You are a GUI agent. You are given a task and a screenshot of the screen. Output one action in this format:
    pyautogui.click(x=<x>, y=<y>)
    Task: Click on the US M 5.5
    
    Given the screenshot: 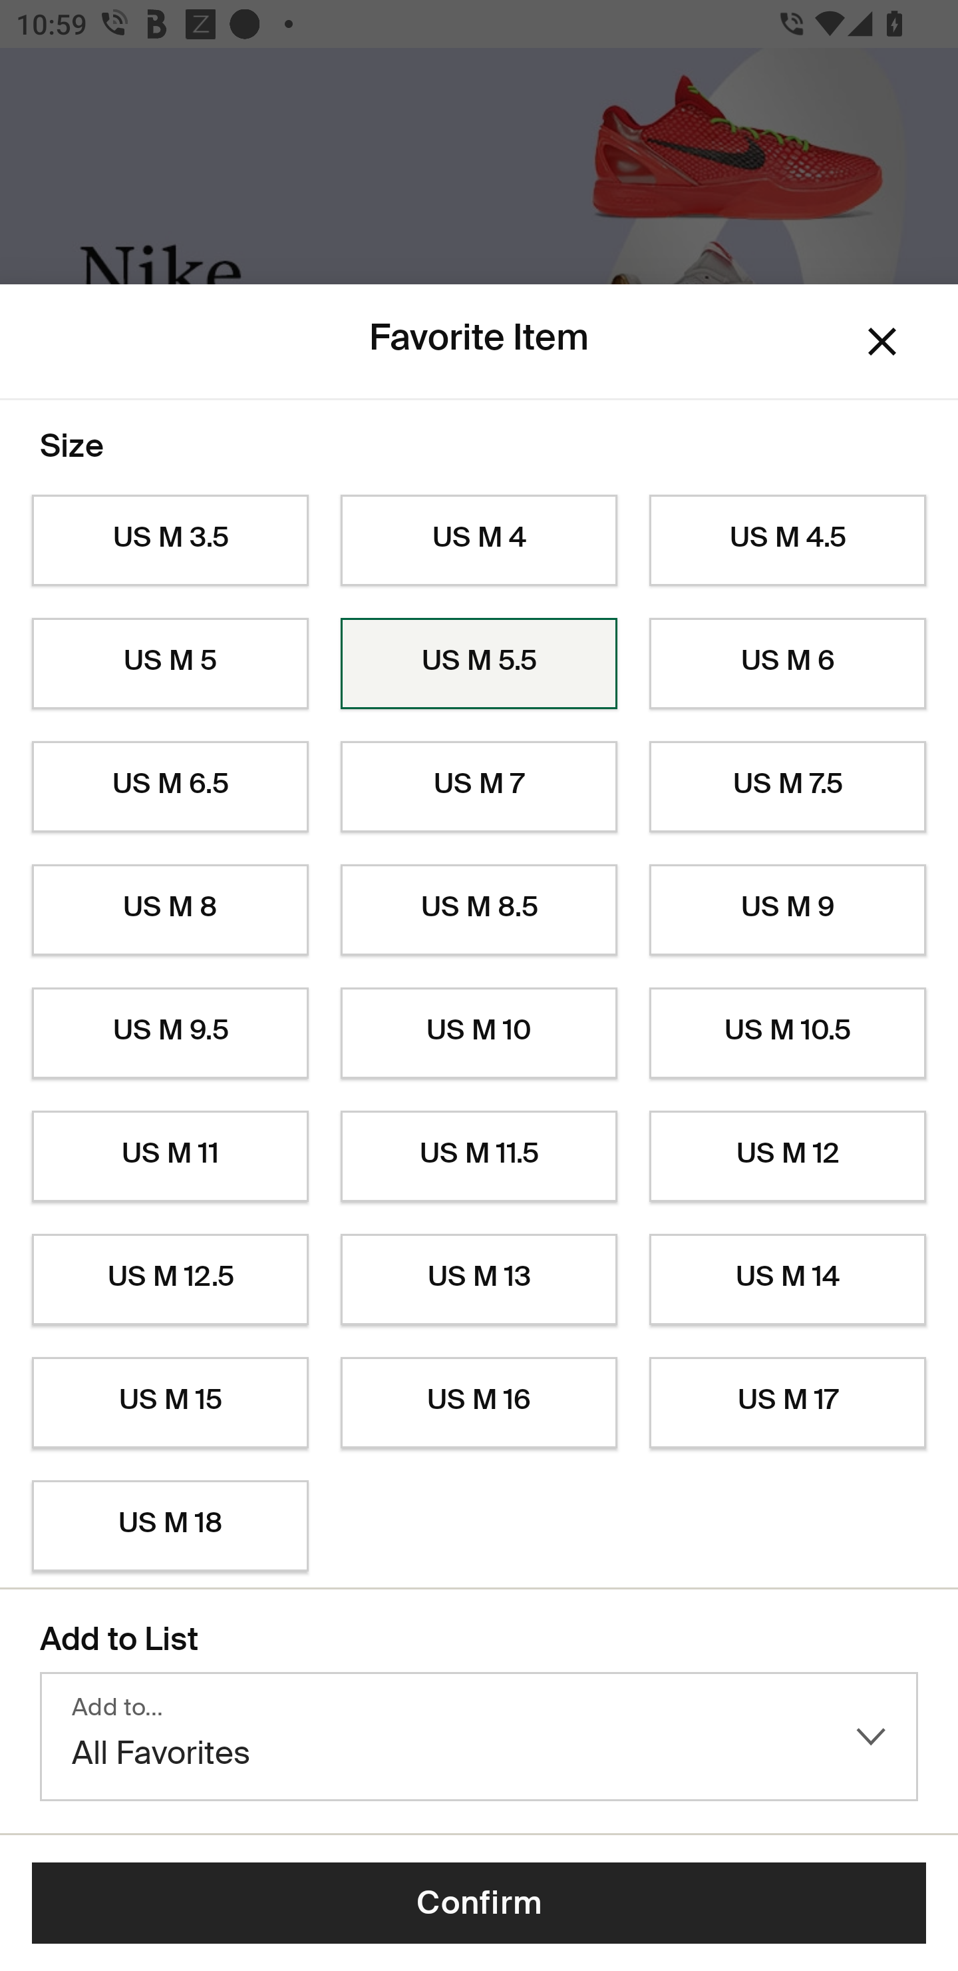 What is the action you would take?
    pyautogui.click(x=479, y=663)
    